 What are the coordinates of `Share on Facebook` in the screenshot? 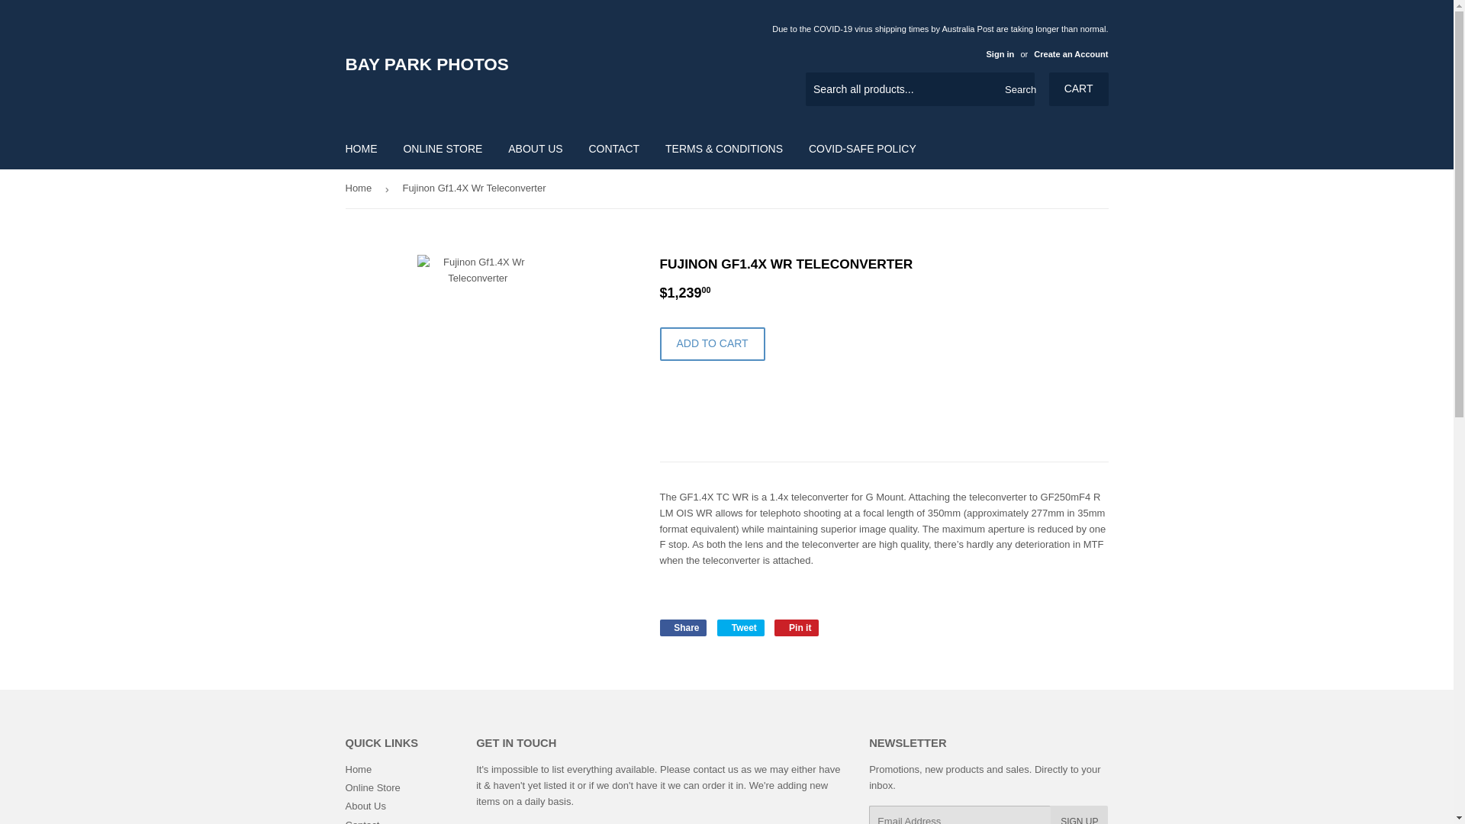 It's located at (682, 627).